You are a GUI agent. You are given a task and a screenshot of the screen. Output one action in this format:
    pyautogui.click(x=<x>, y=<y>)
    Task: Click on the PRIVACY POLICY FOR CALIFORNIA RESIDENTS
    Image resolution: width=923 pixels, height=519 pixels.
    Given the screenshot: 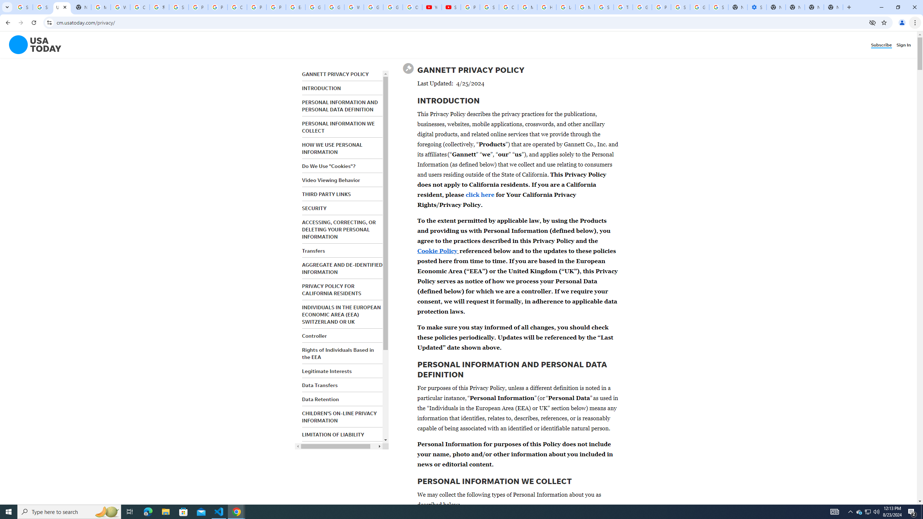 What is the action you would take?
    pyautogui.click(x=331, y=290)
    